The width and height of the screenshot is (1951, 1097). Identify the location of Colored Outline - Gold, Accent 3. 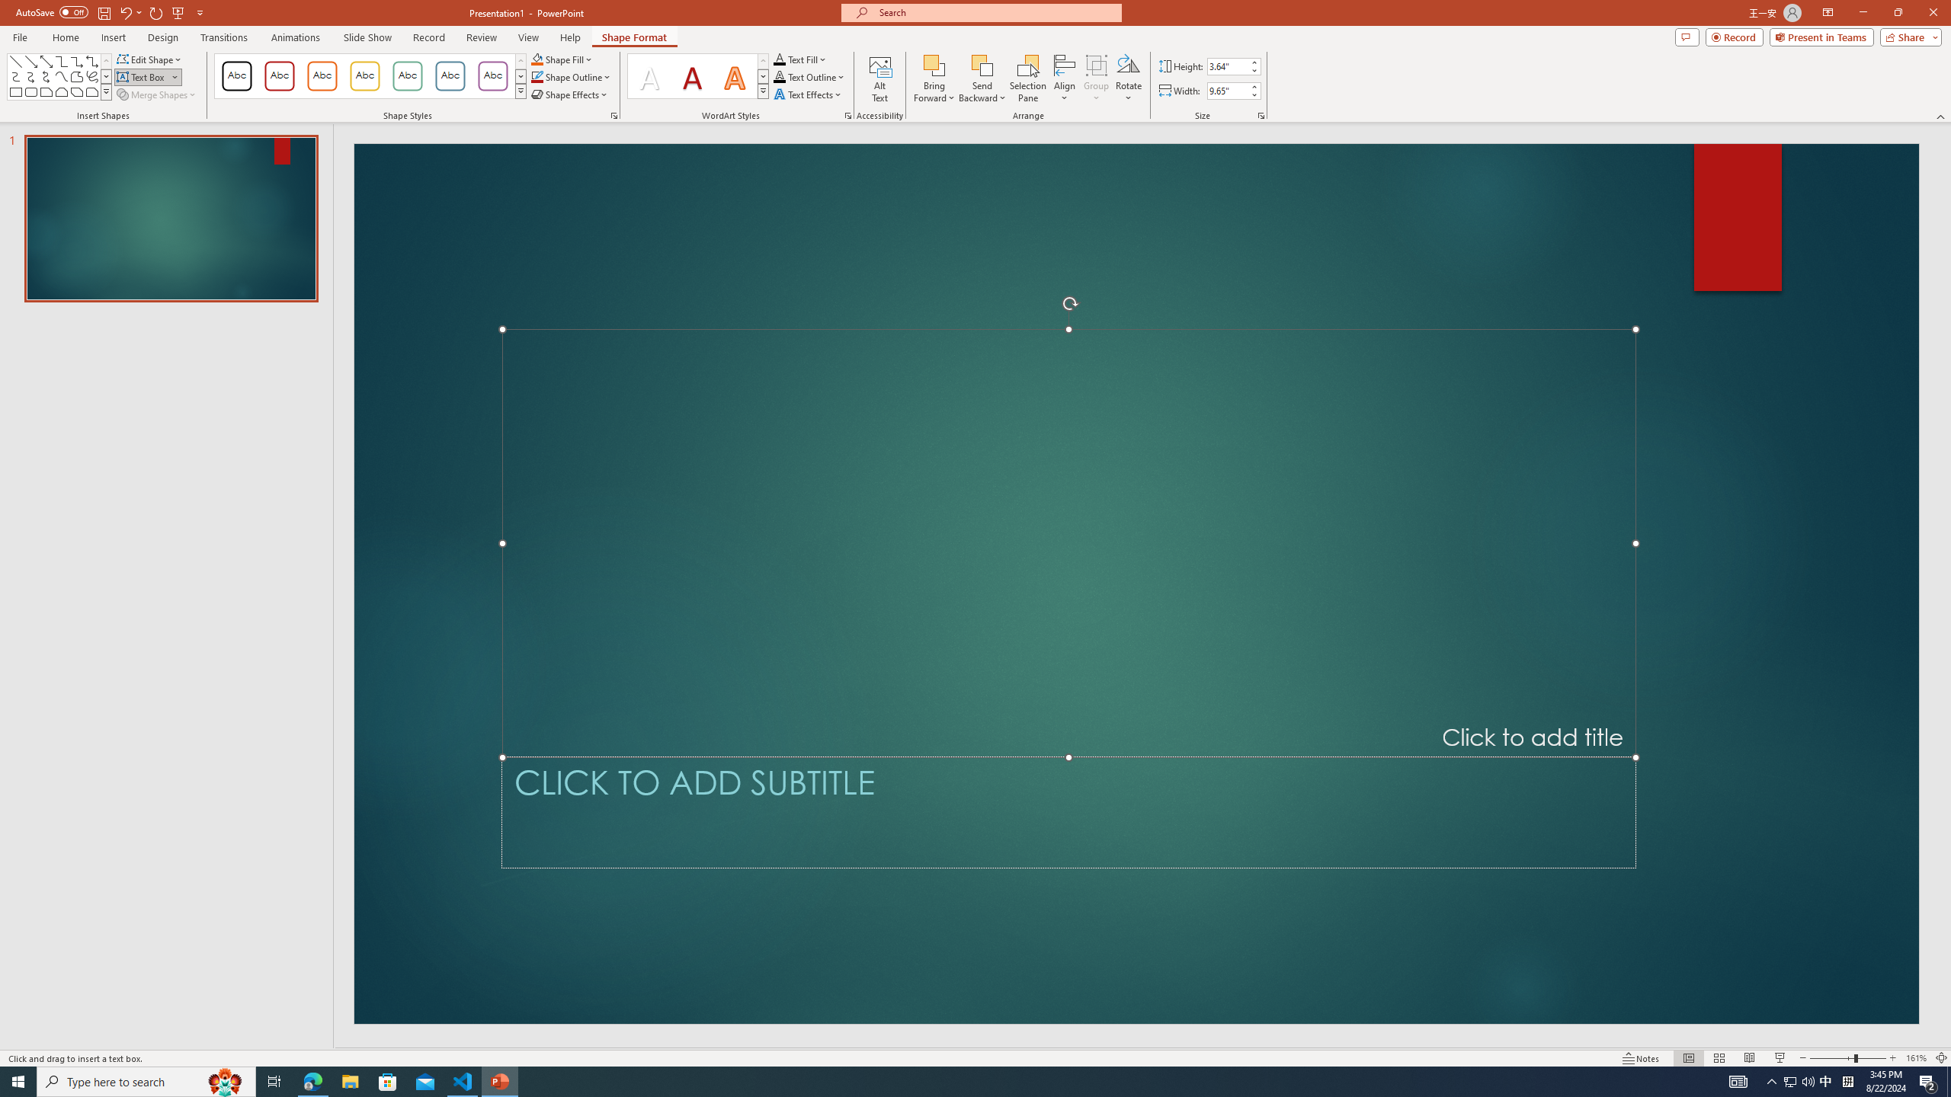
(364, 76).